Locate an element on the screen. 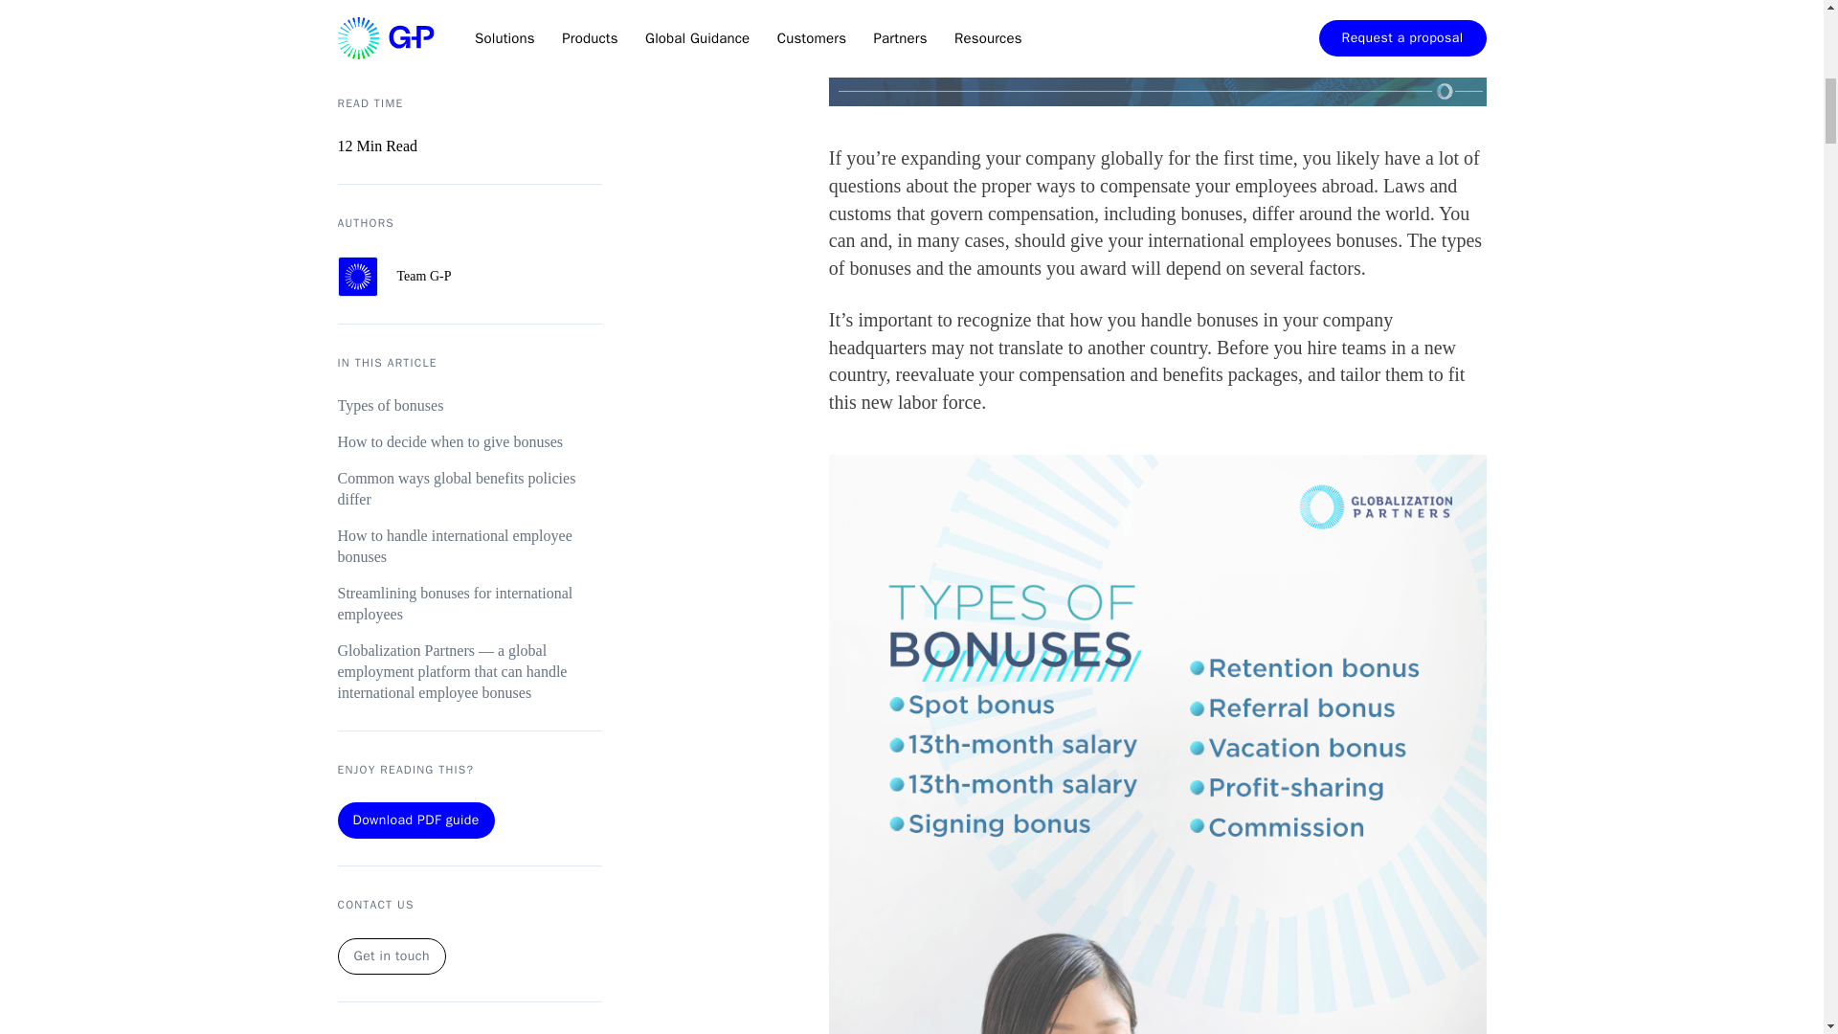  Get in touch is located at coordinates (391, 643).